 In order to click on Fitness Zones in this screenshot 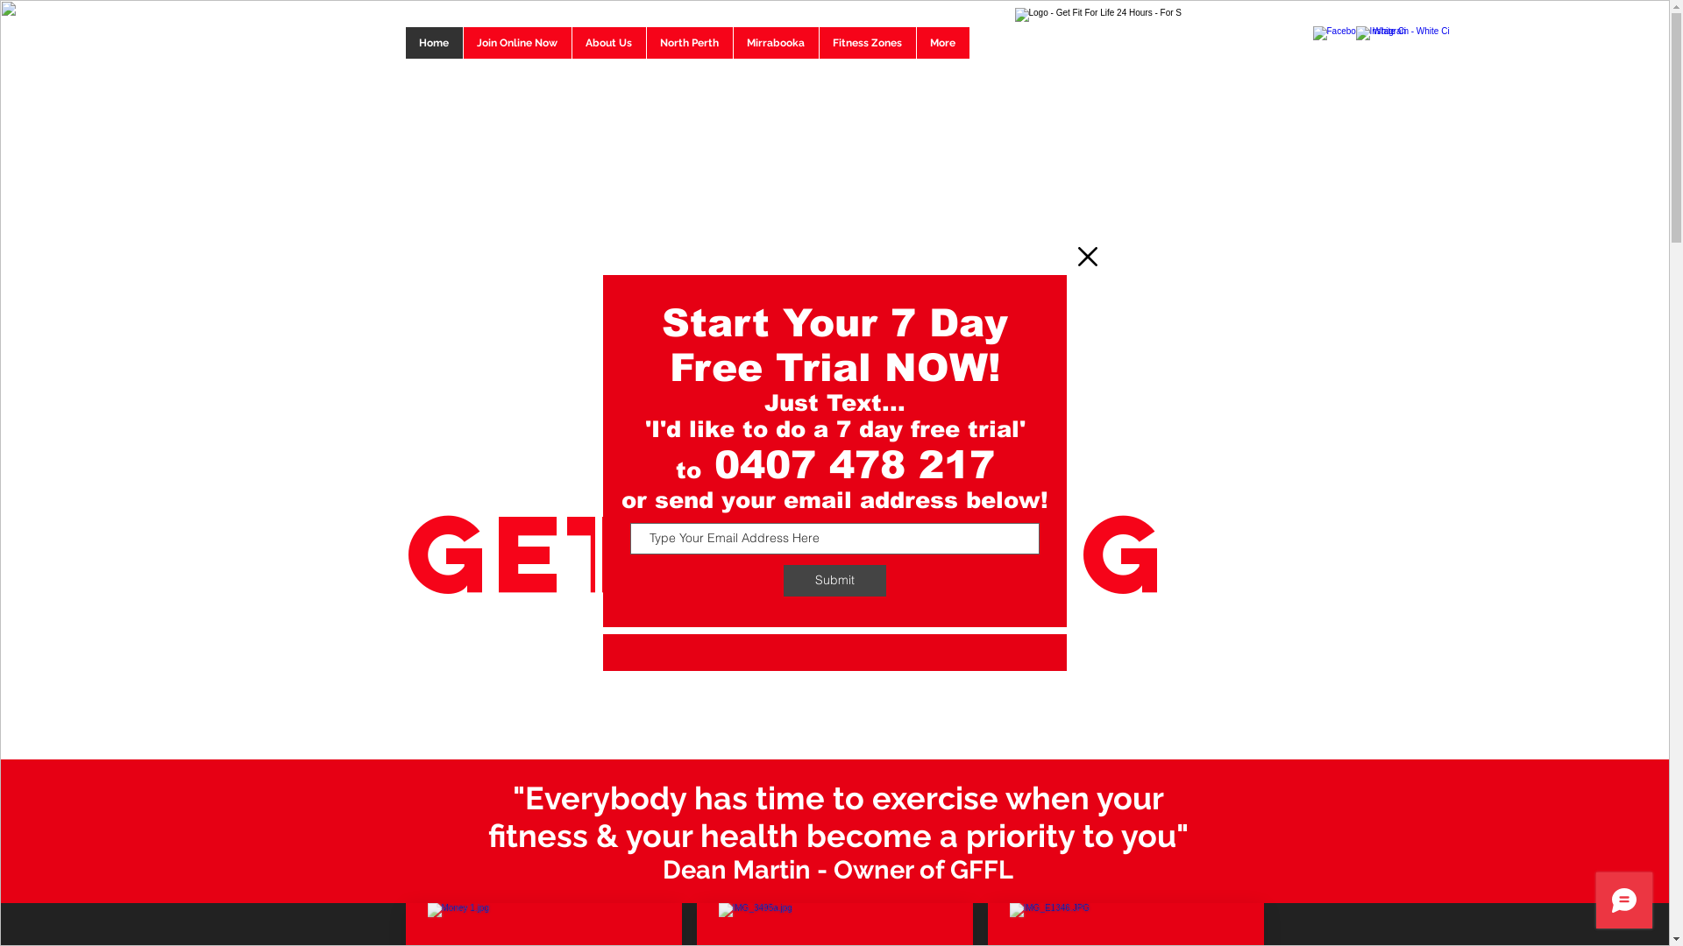, I will do `click(868, 43)`.